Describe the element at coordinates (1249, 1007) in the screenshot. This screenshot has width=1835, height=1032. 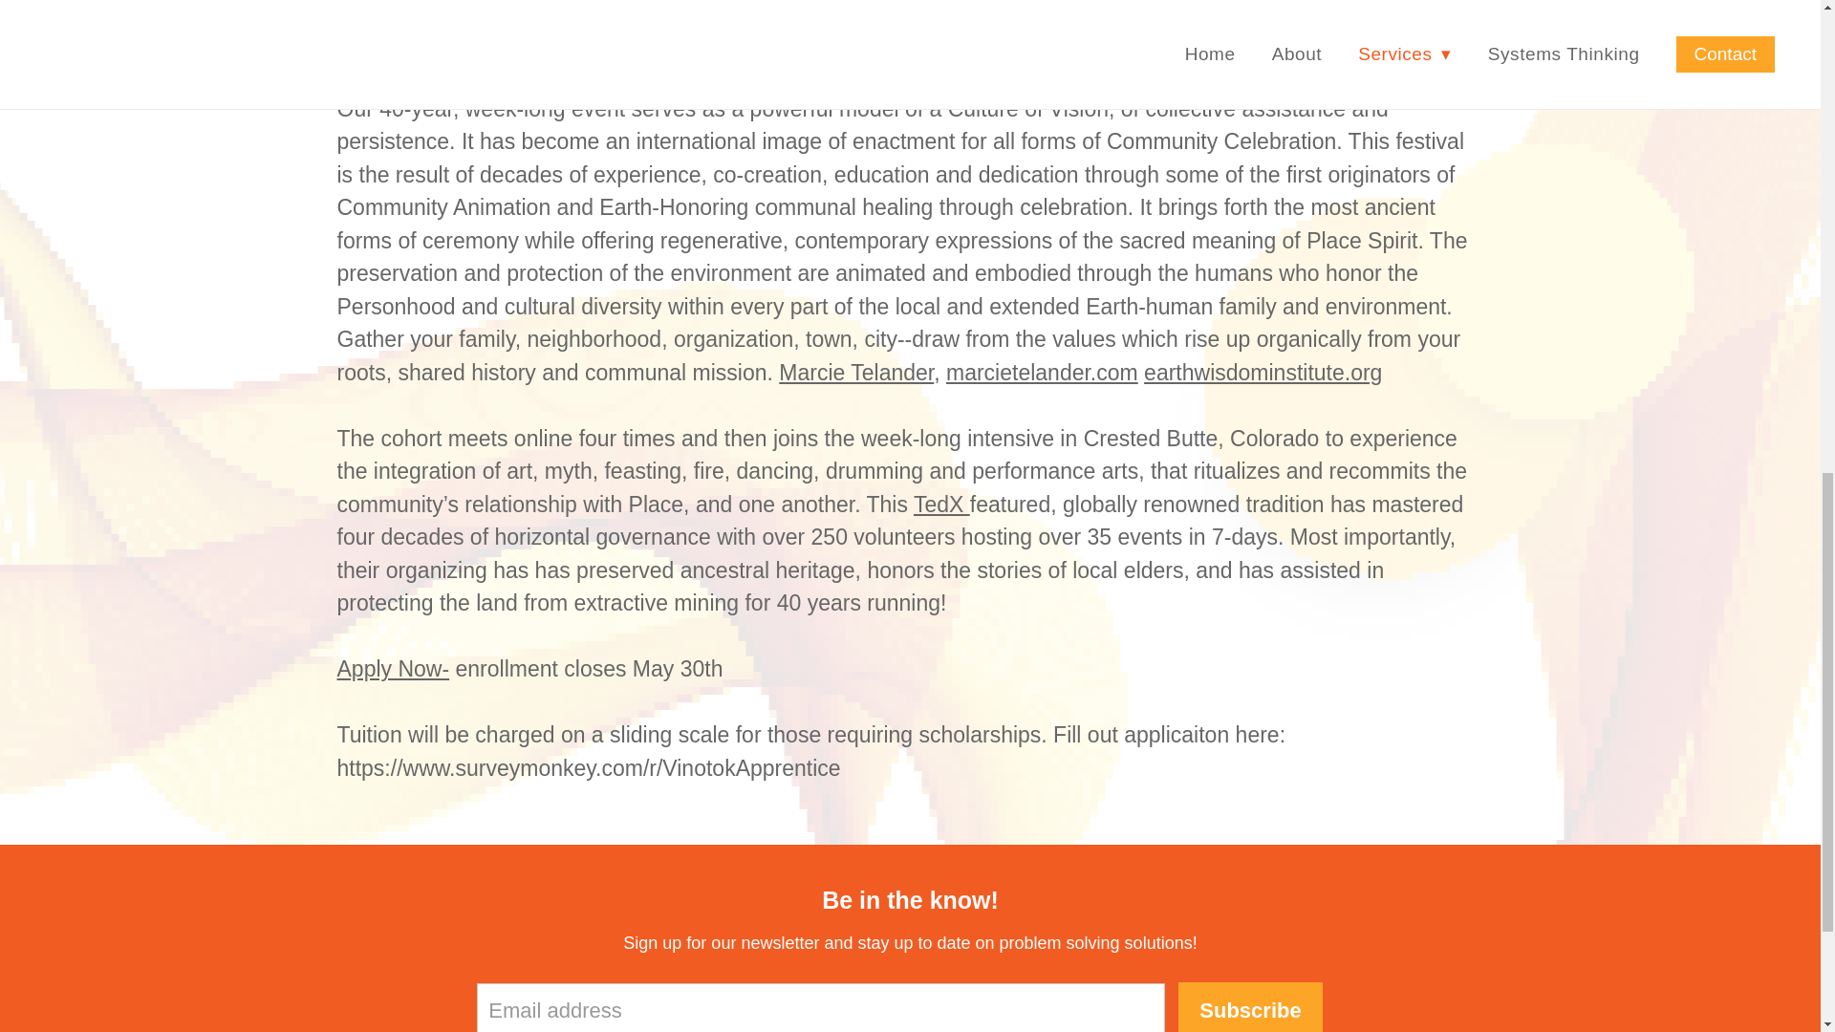
I see `Subscribe` at that location.